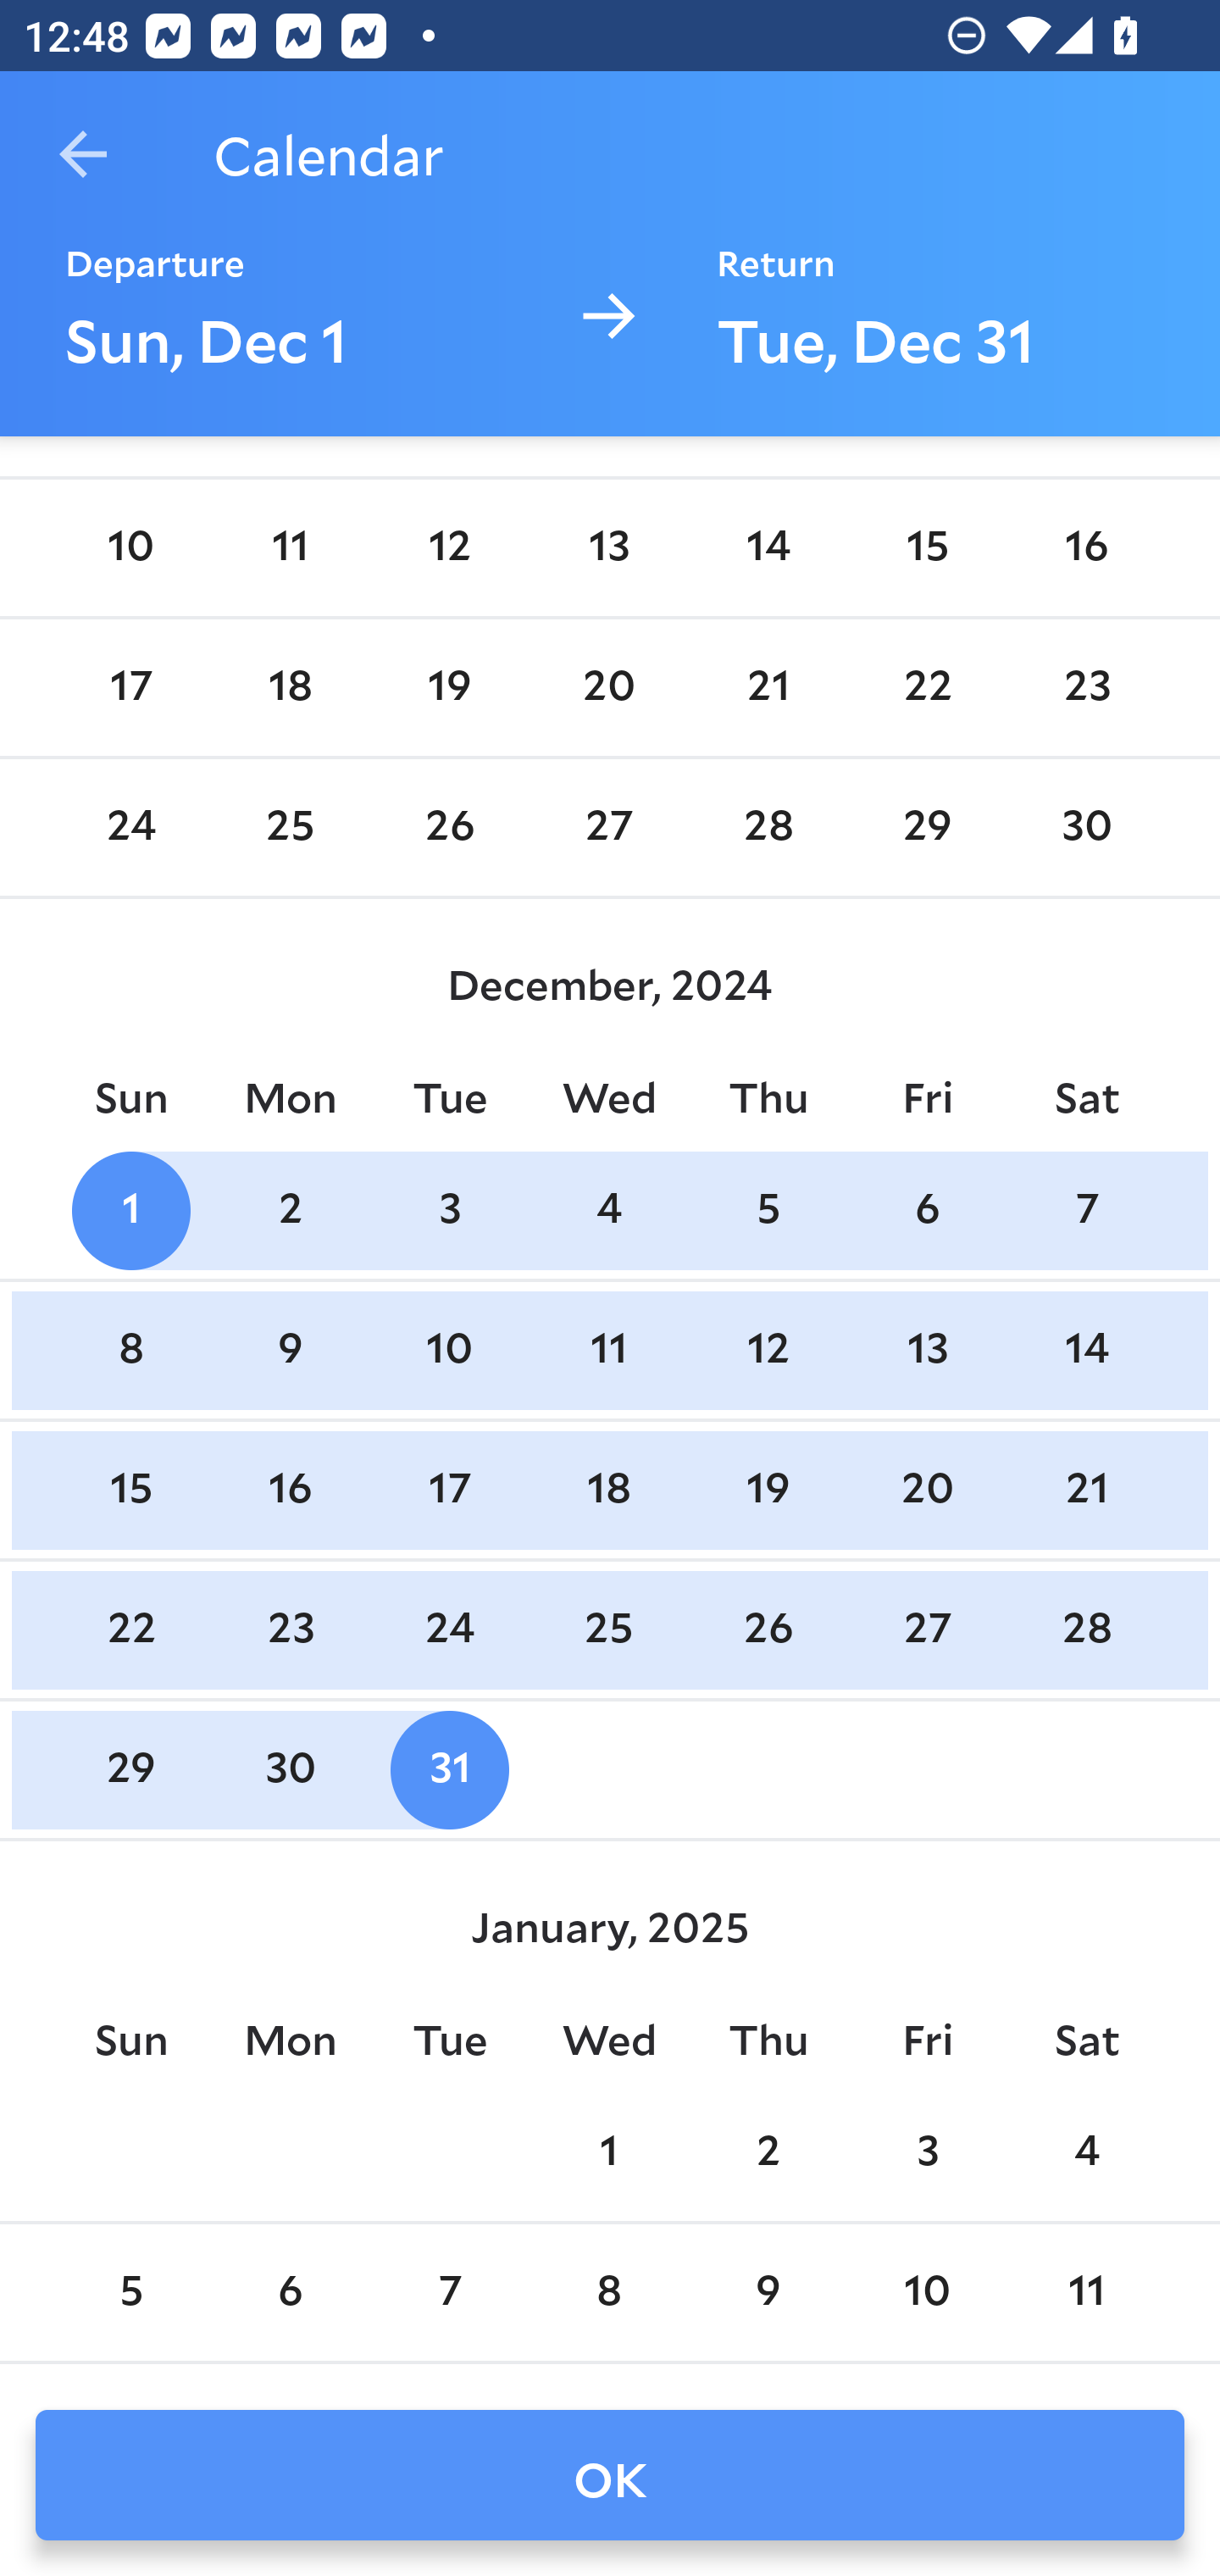 This screenshot has height=2576, width=1220. Describe the element at coordinates (609, 687) in the screenshot. I see `20` at that location.